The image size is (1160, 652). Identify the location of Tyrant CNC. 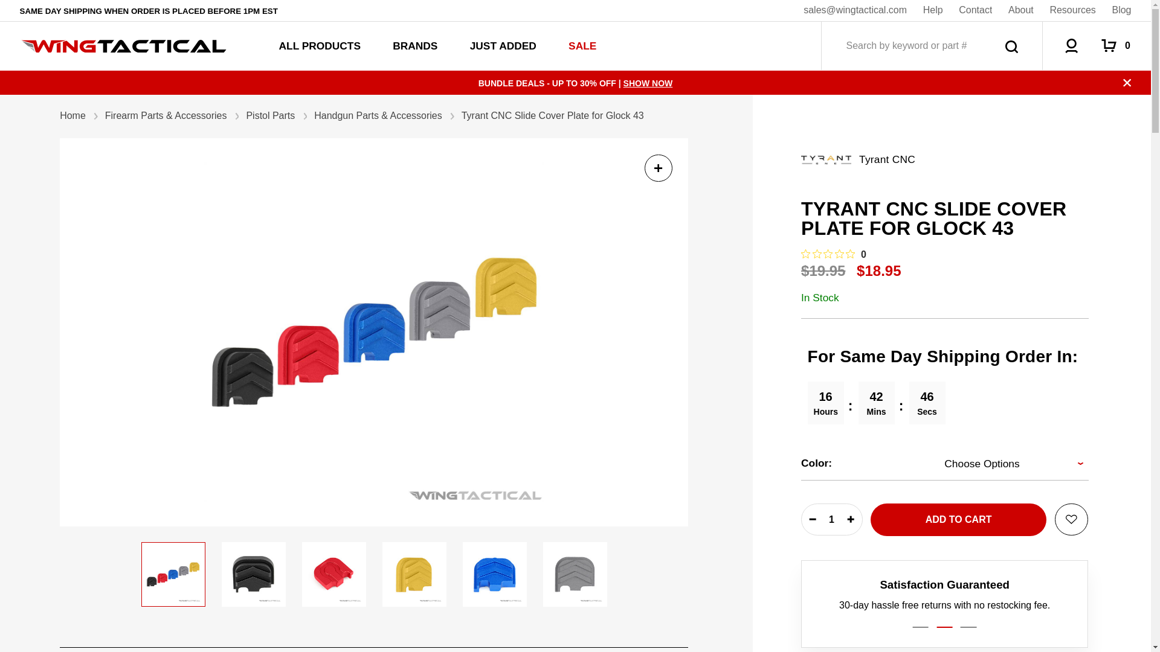
(826, 159).